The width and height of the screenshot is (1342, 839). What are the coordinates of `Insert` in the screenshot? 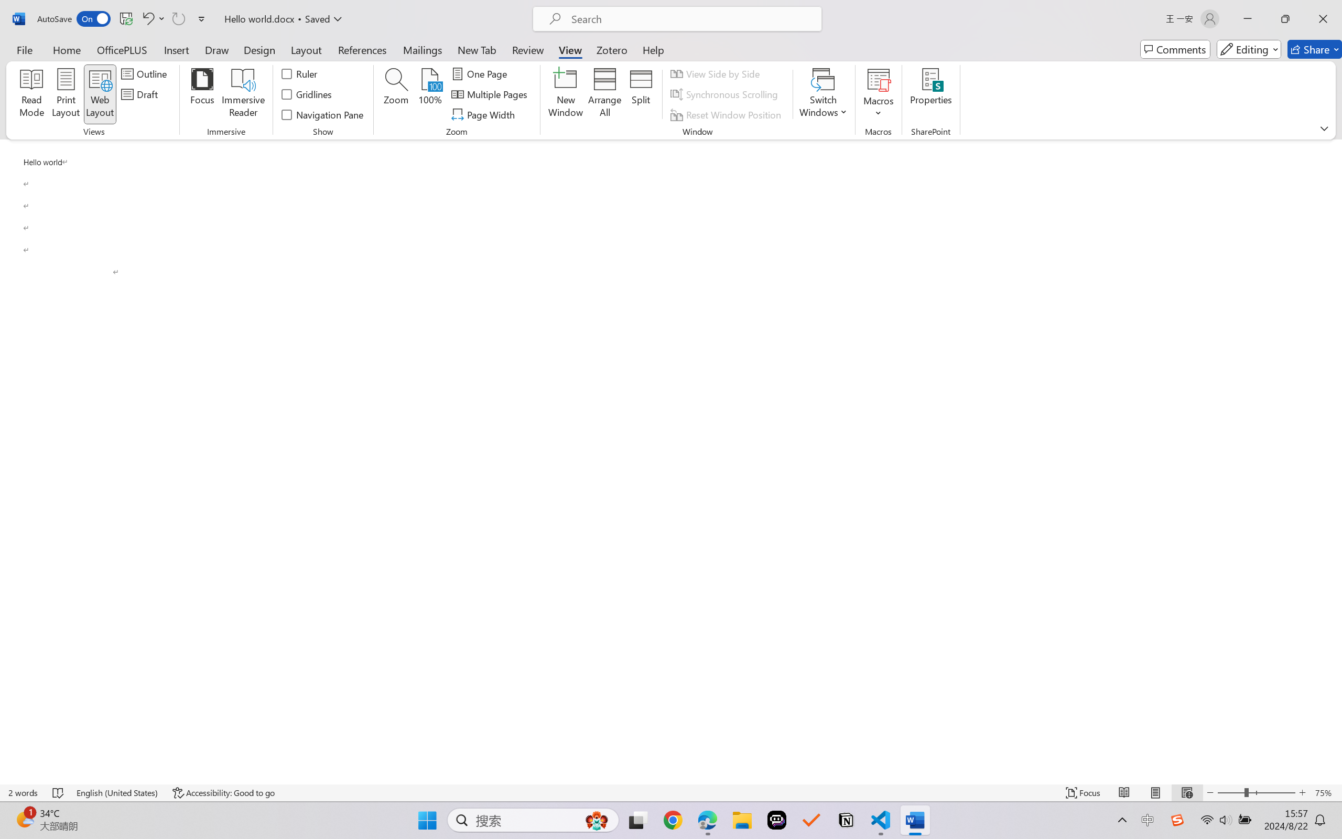 It's located at (176, 49).